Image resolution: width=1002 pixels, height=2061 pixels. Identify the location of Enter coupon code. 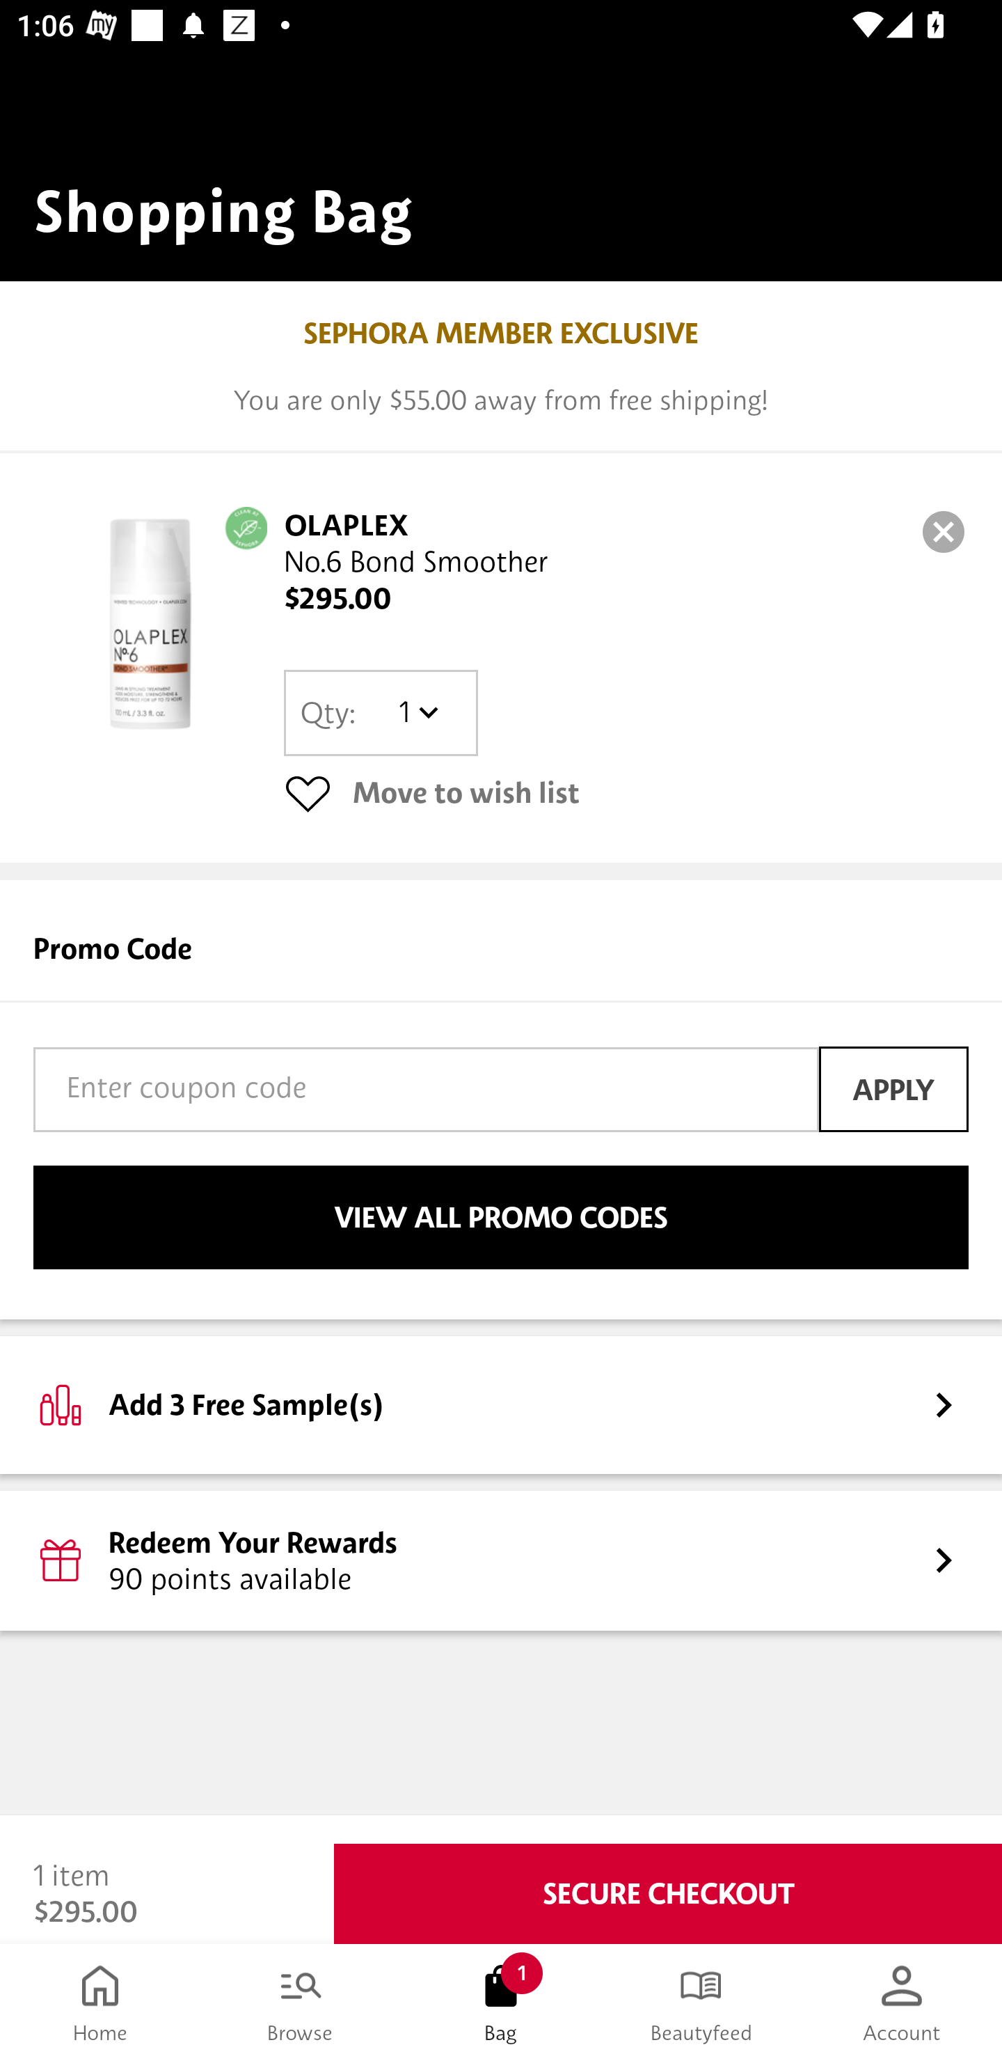
(426, 1089).